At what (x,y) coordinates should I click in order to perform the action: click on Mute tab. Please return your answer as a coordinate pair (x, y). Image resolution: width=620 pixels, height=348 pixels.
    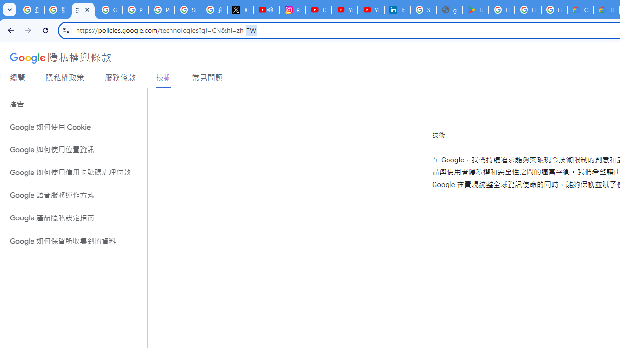
    Looking at the image, I should click on (270, 10).